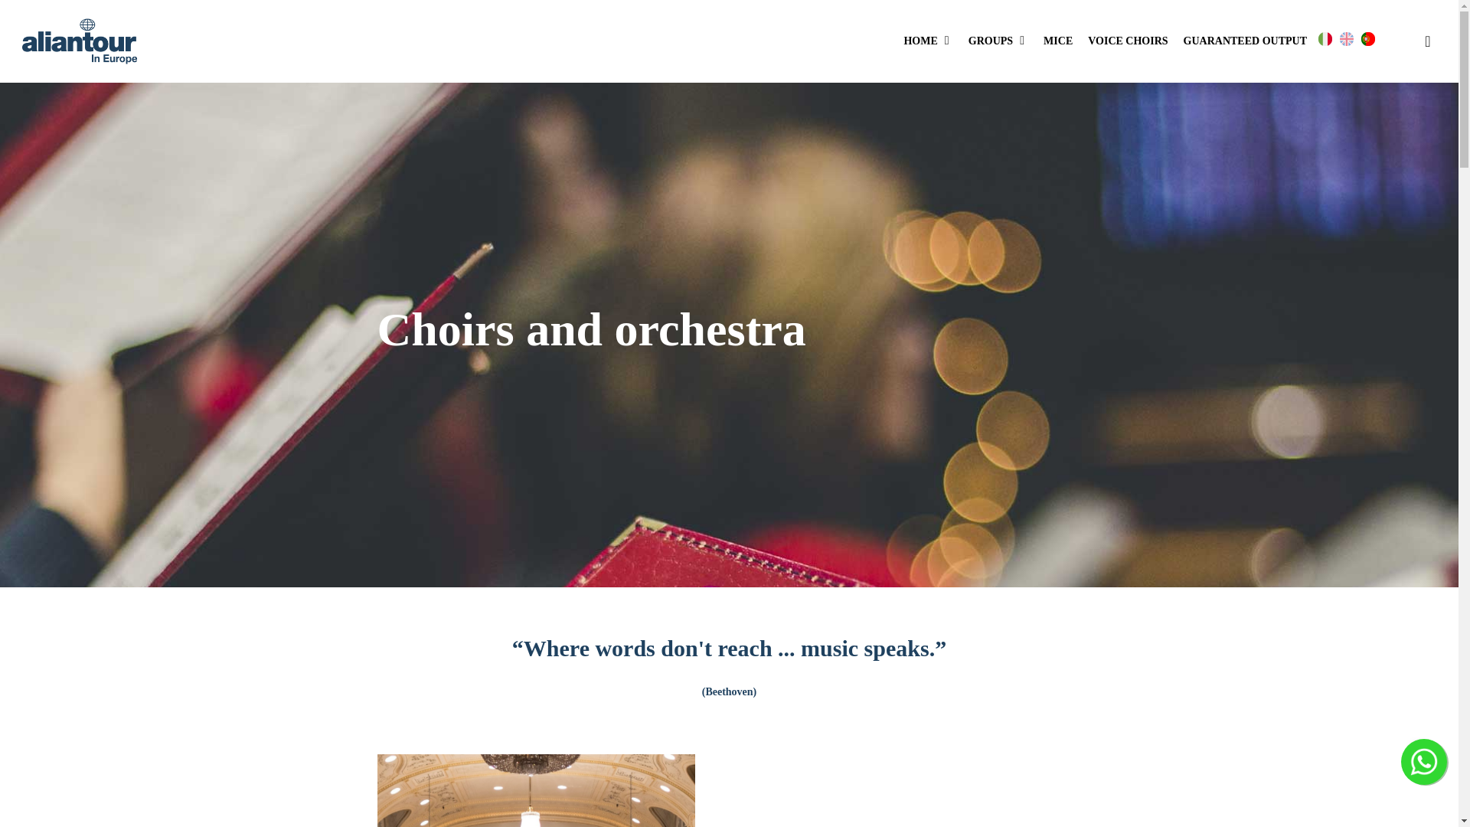 This screenshot has height=827, width=1470. What do you see at coordinates (928, 41) in the screenshot?
I see `HOME` at bounding box center [928, 41].